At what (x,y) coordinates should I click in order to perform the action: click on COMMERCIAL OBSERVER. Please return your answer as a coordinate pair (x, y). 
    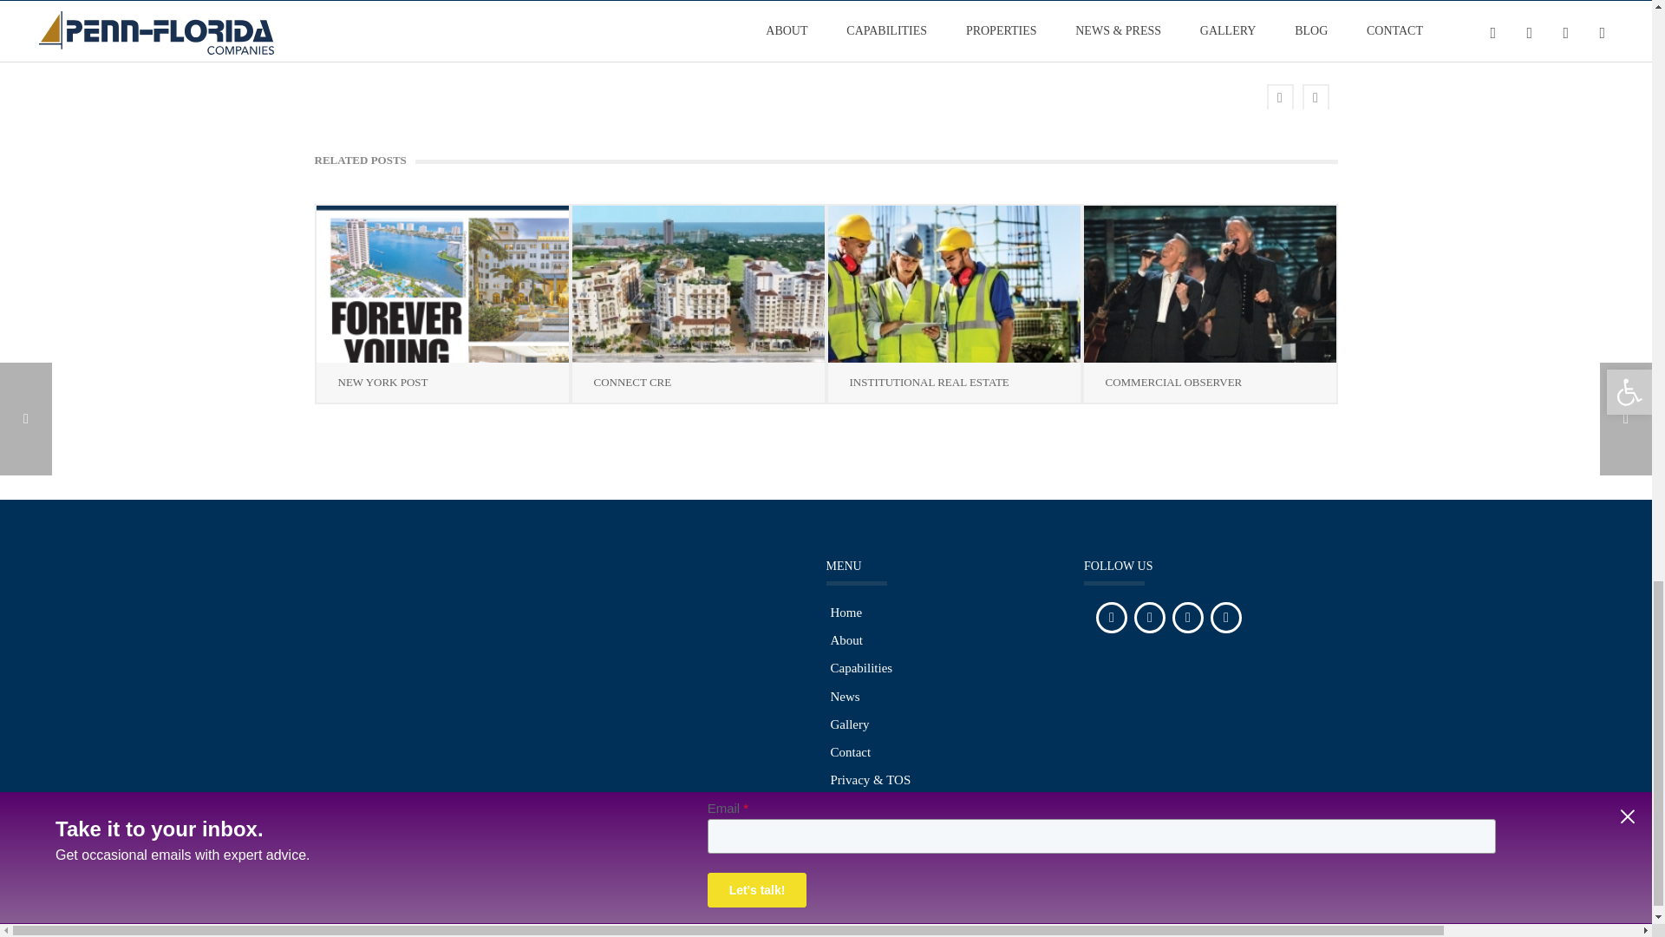
    Looking at the image, I should click on (1210, 283).